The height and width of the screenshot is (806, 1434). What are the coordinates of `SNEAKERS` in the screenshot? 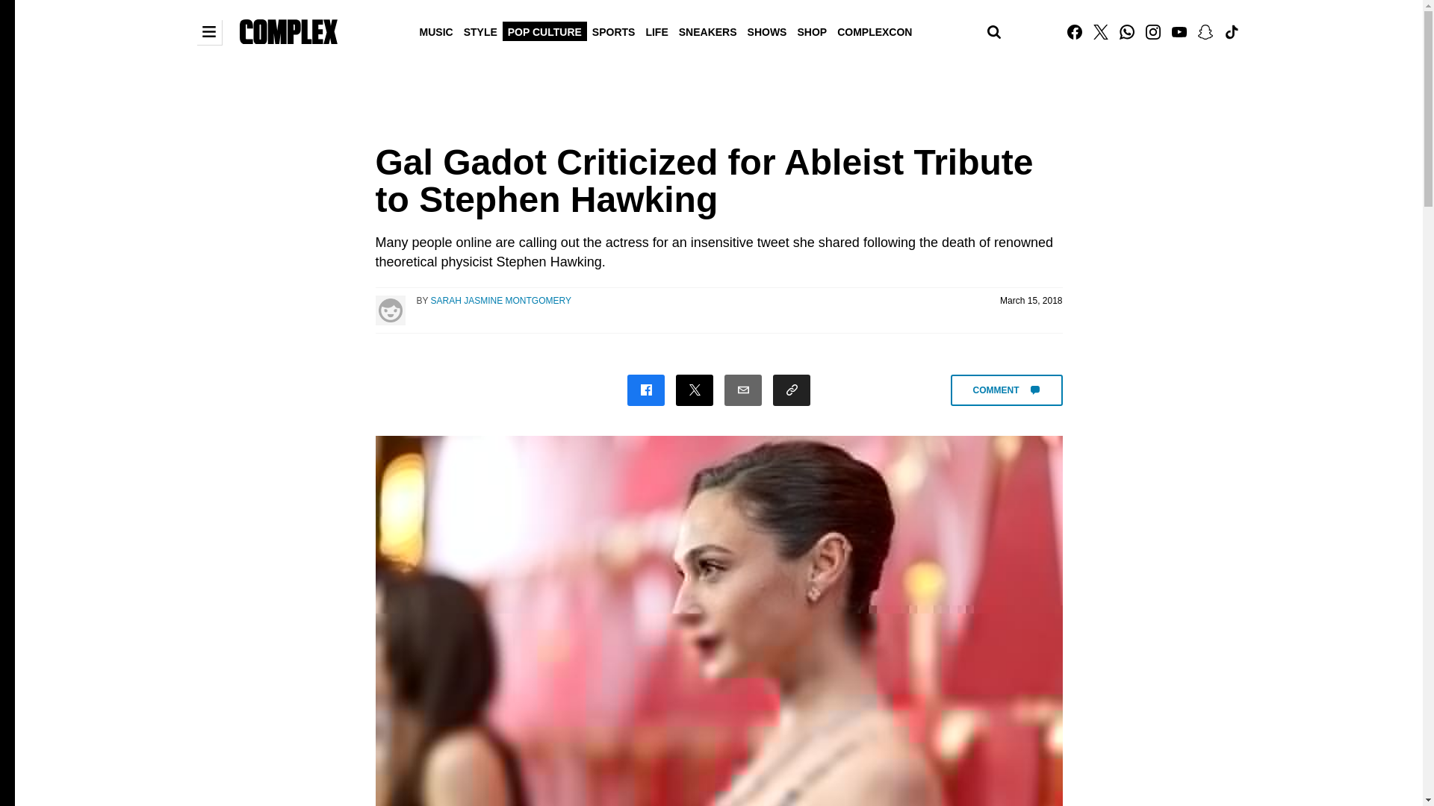 It's located at (708, 31).